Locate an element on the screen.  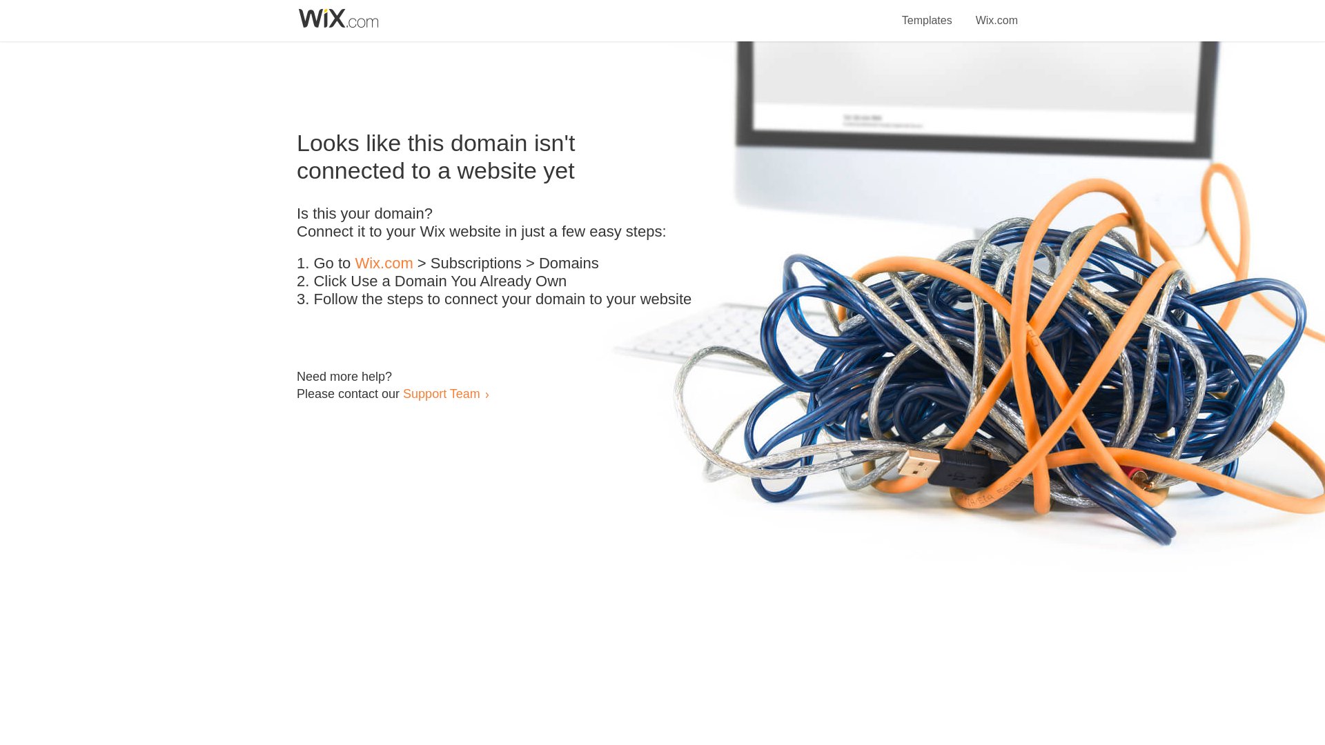
Wix.com is located at coordinates (384, 264).